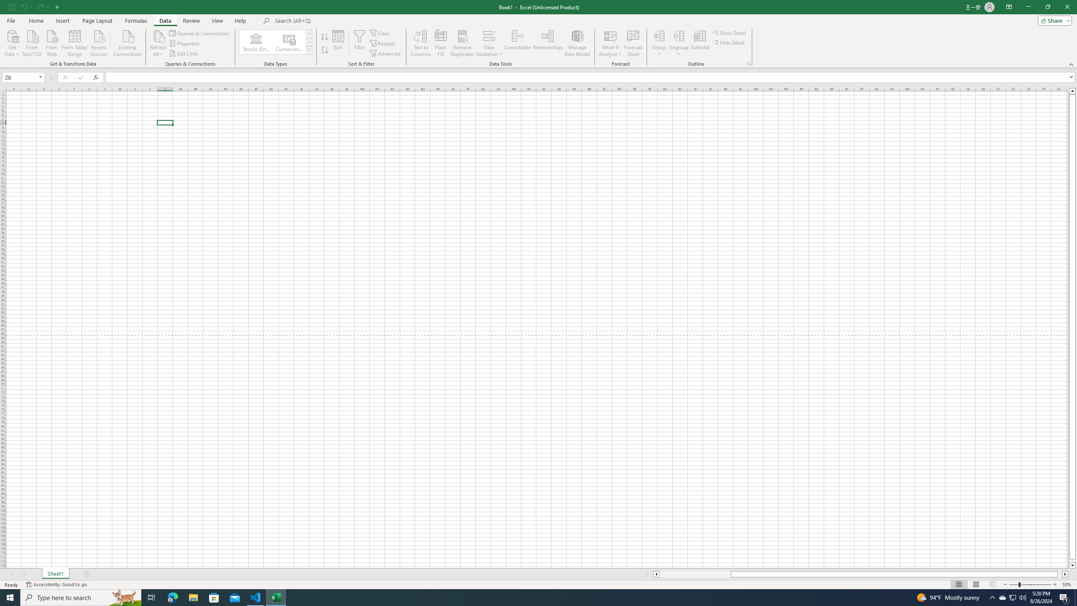 Image resolution: width=1077 pixels, height=606 pixels. What do you see at coordinates (359, 43) in the screenshot?
I see `Filter` at bounding box center [359, 43].